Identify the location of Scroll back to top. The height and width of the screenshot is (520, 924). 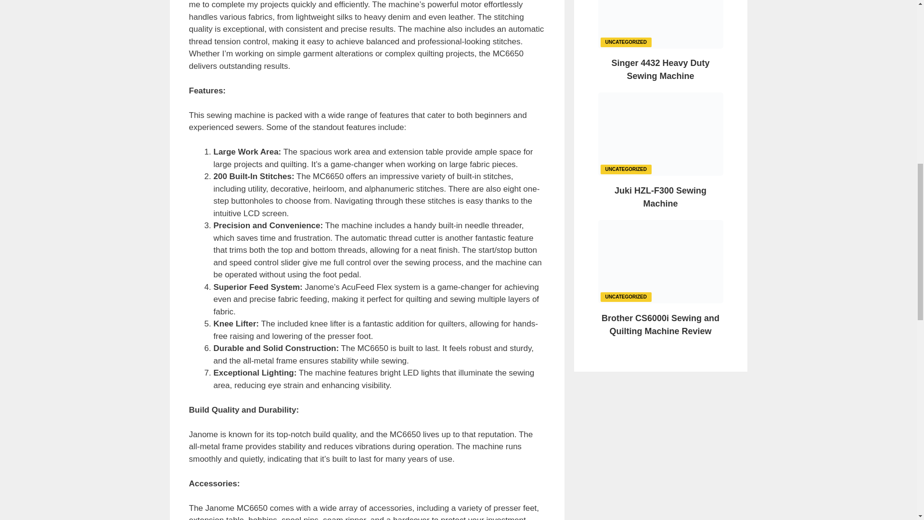
(893, 457).